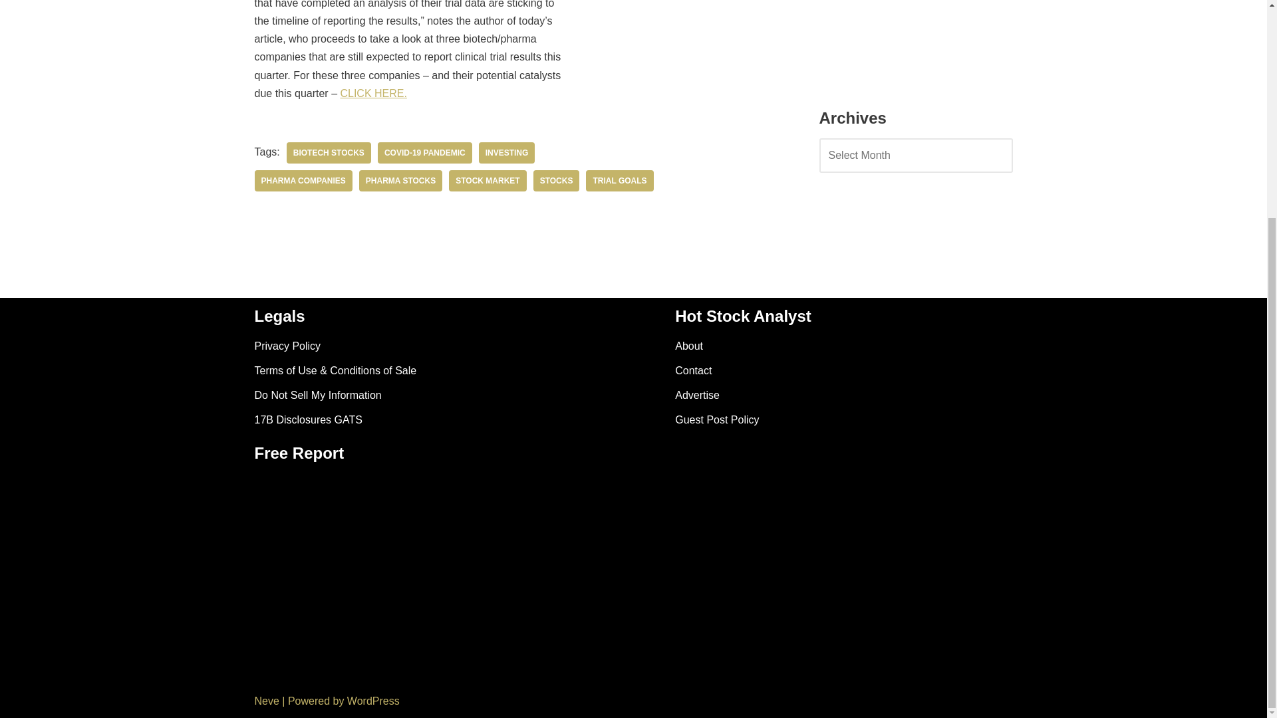 The width and height of the screenshot is (1277, 718). I want to click on STOCKS, so click(556, 181).